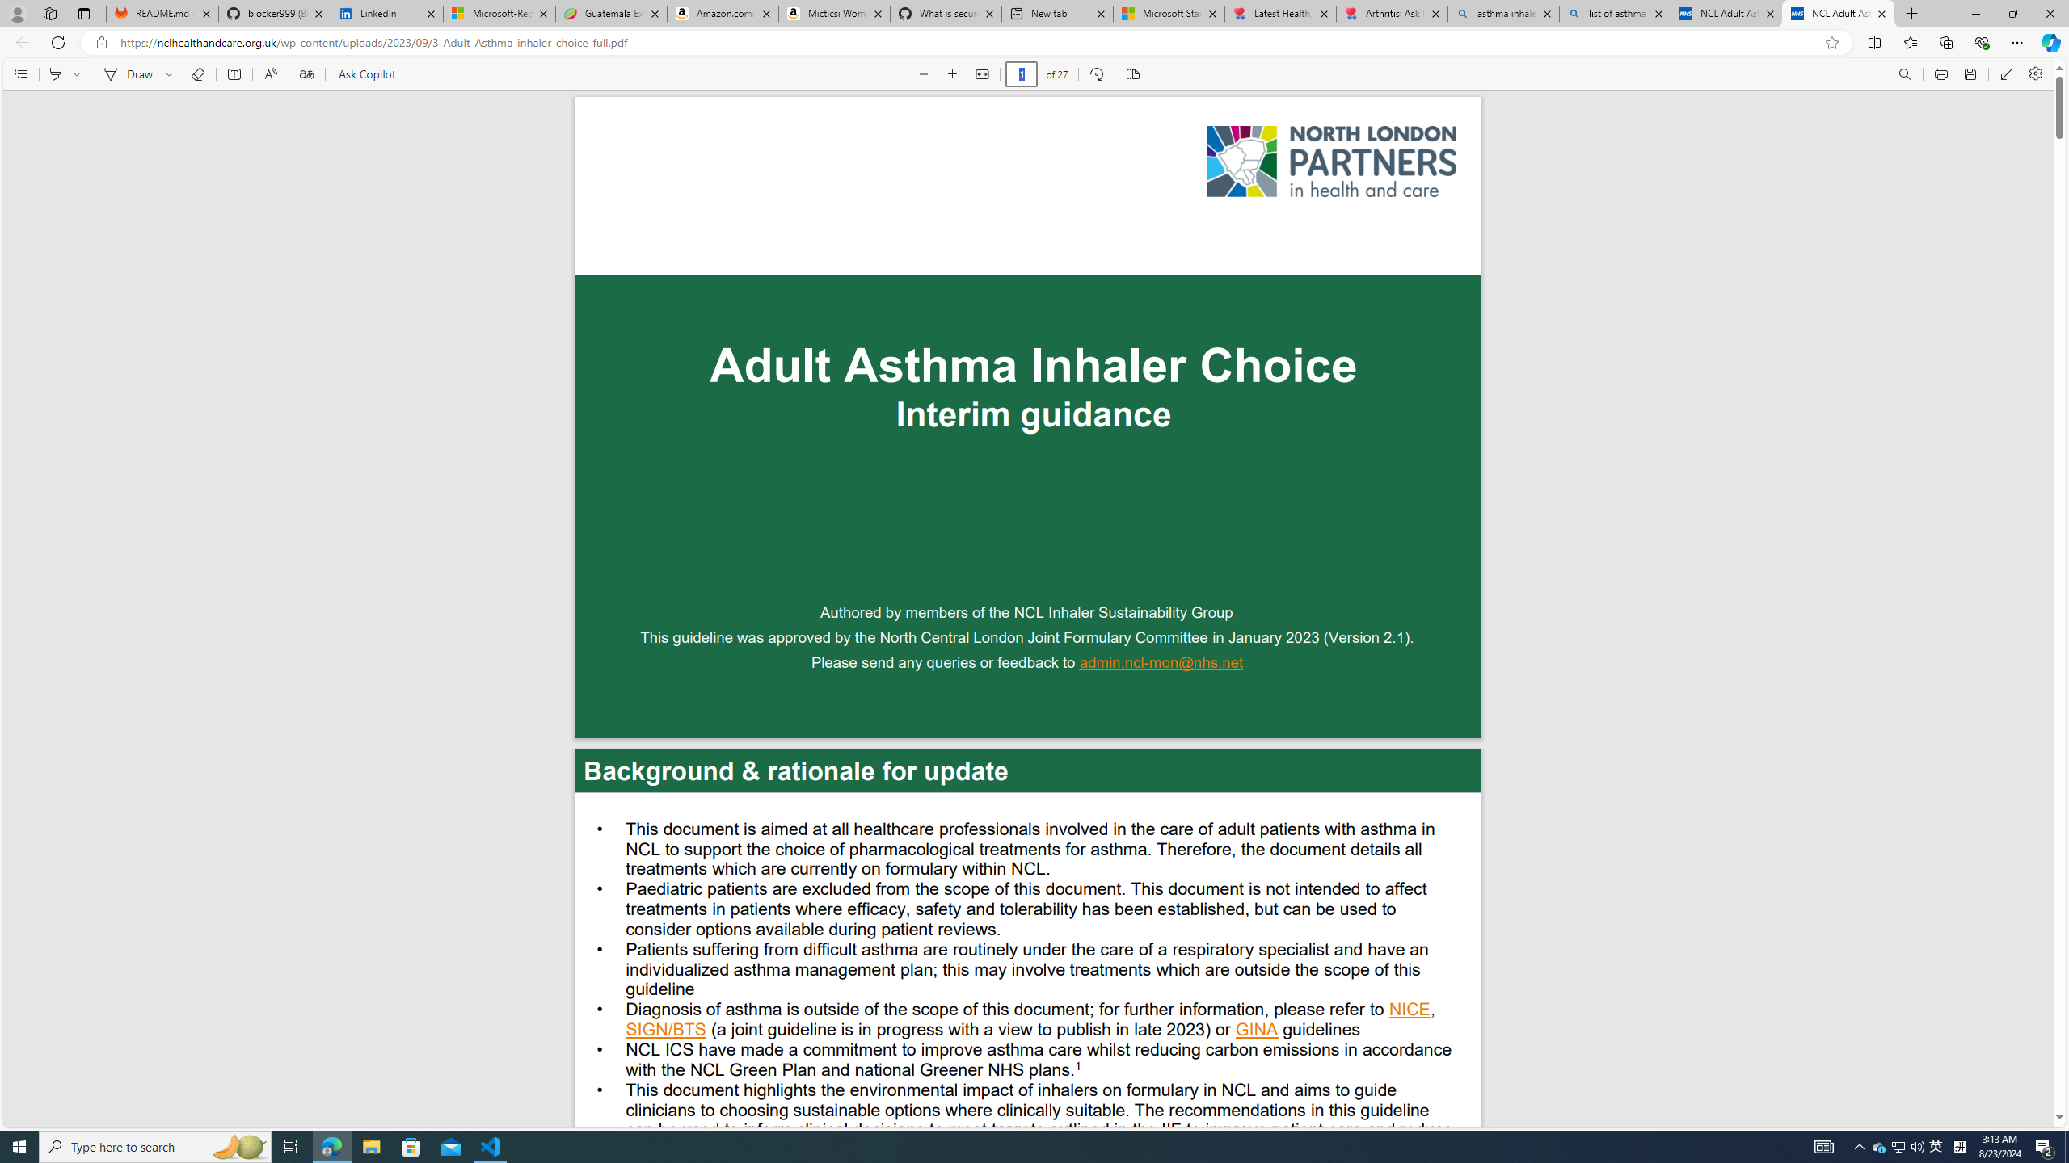 The image size is (2069, 1163). What do you see at coordinates (1161, 664) in the screenshot?
I see `admin.ncl-mon@nhs.net` at bounding box center [1161, 664].